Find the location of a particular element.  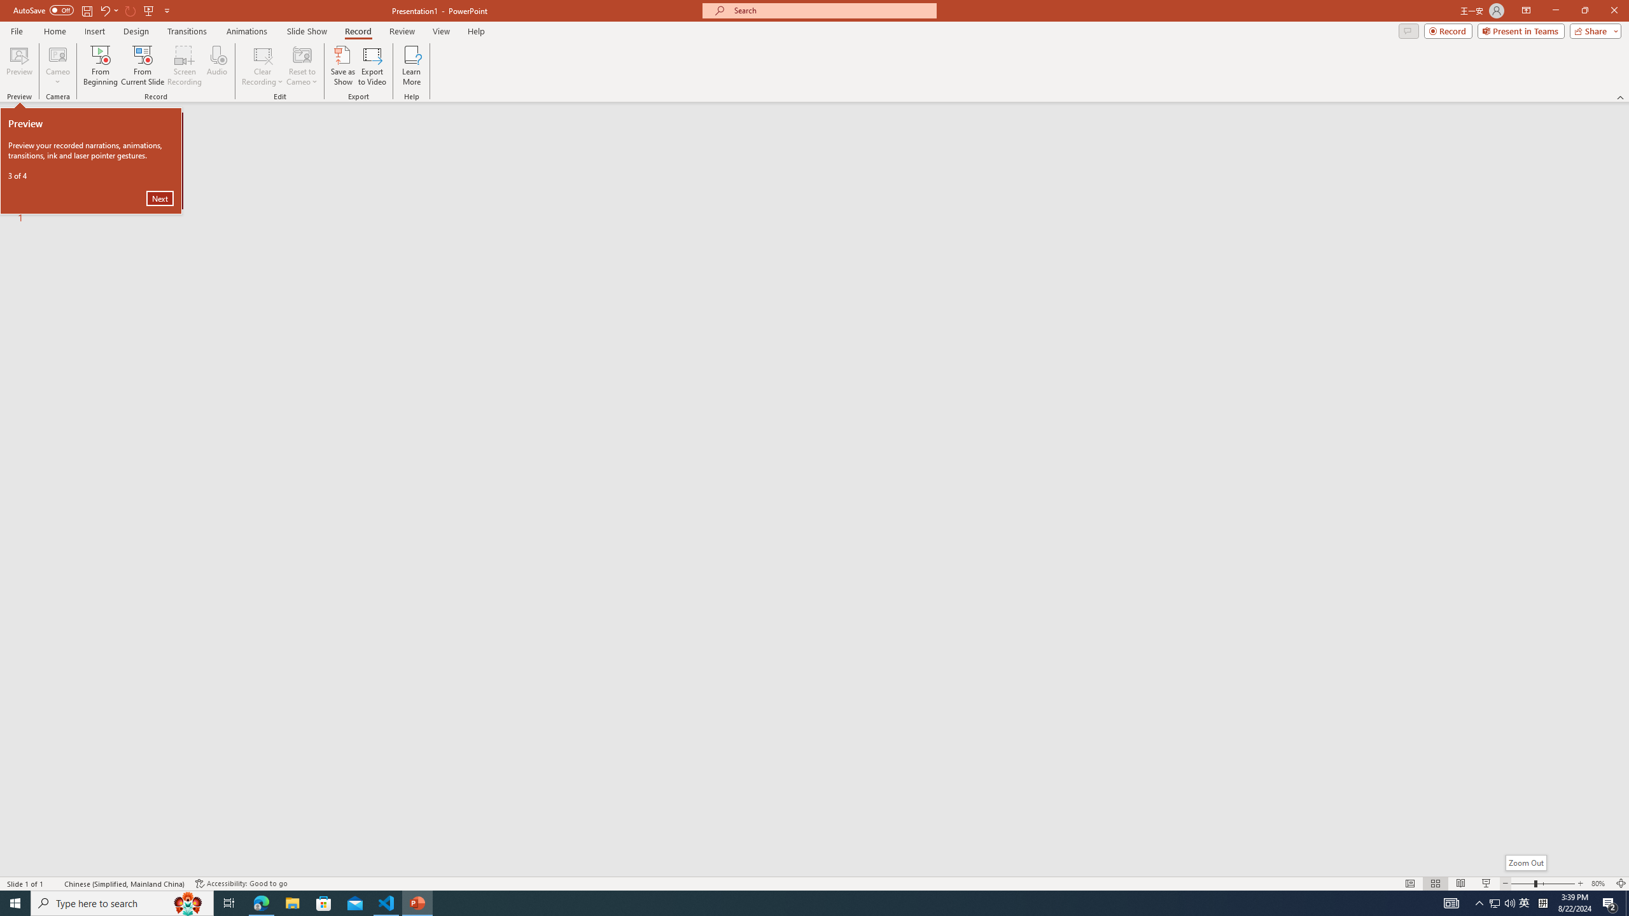

Screen Recording is located at coordinates (185, 66).